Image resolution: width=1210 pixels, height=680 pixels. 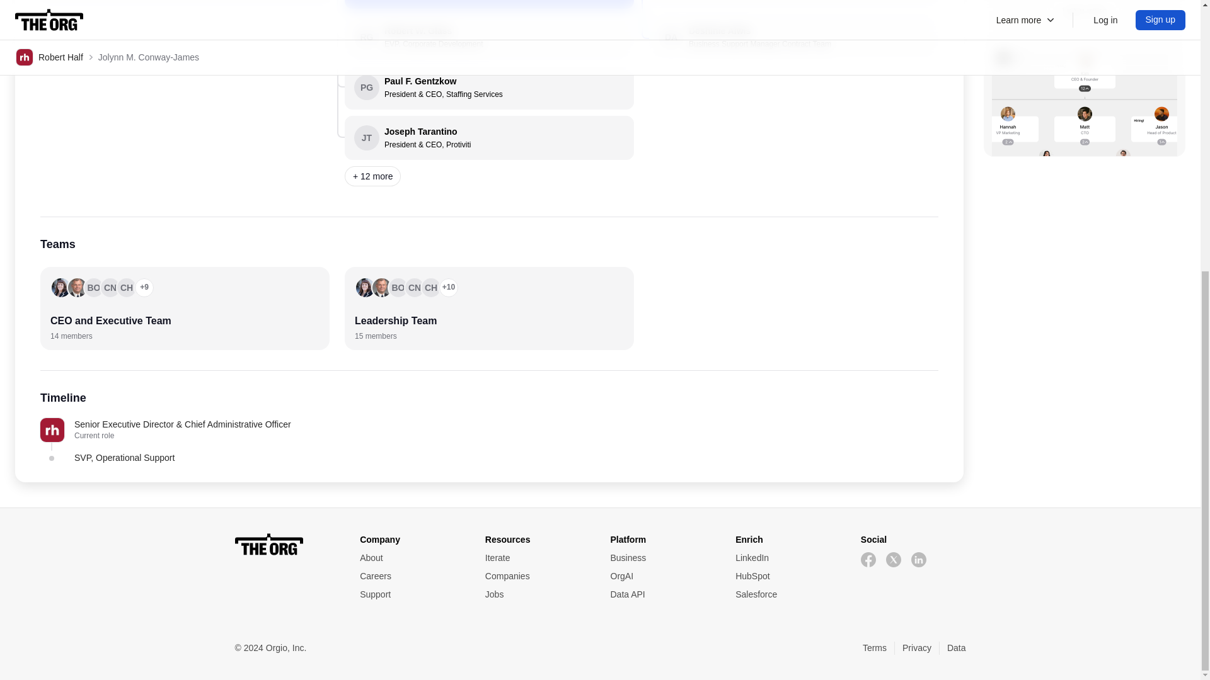 I want to click on OrgAI, so click(x=537, y=576).